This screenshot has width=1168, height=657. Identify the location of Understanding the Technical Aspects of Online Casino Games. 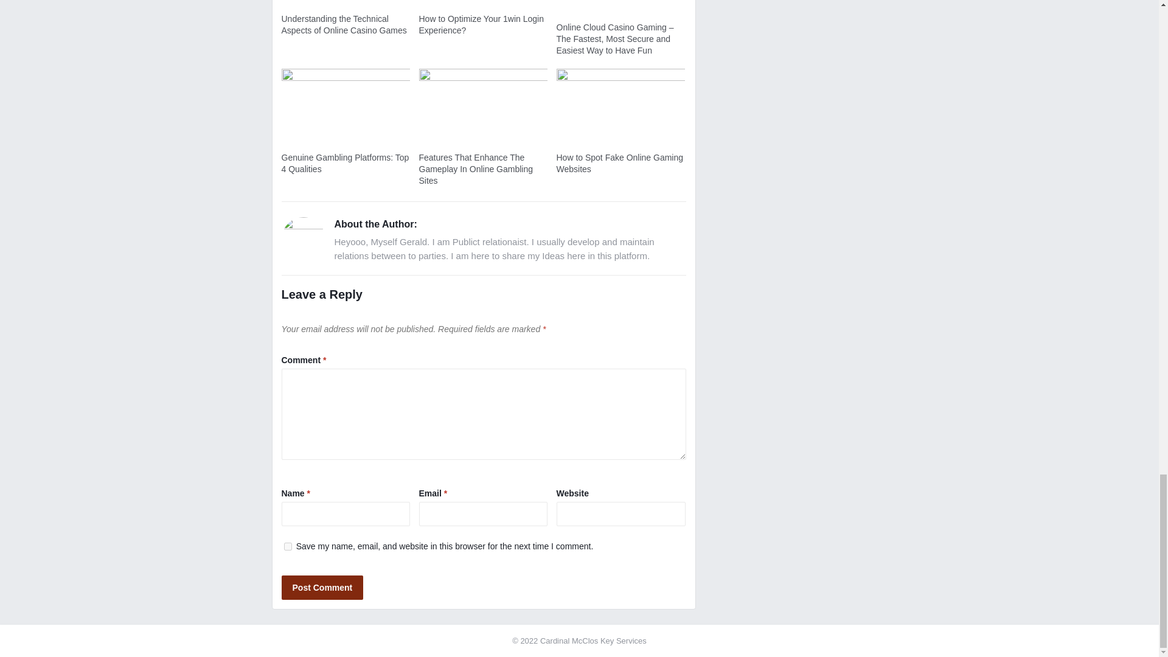
(344, 24).